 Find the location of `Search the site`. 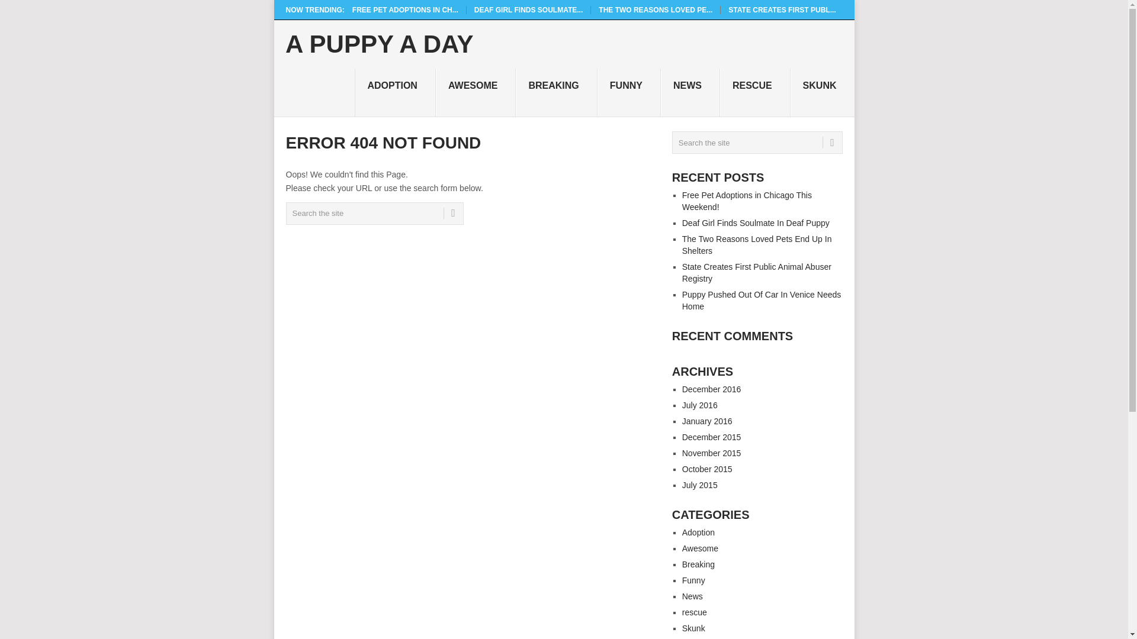

Search the site is located at coordinates (374, 214).